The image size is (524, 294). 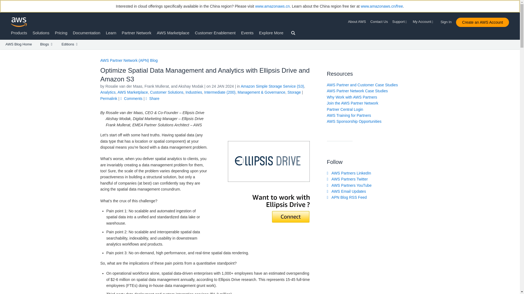 What do you see at coordinates (166, 92) in the screenshot?
I see `View all posts in Customer Solutions` at bounding box center [166, 92].